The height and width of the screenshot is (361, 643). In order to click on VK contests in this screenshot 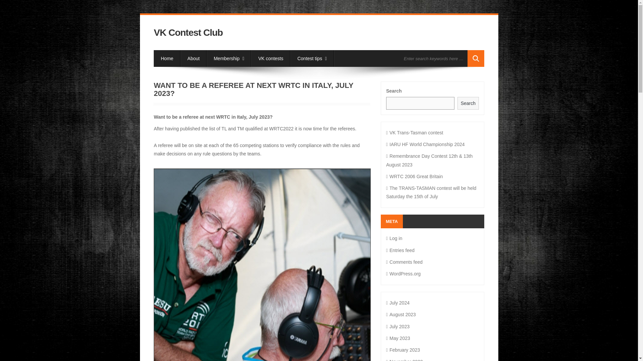, I will do `click(271, 58)`.